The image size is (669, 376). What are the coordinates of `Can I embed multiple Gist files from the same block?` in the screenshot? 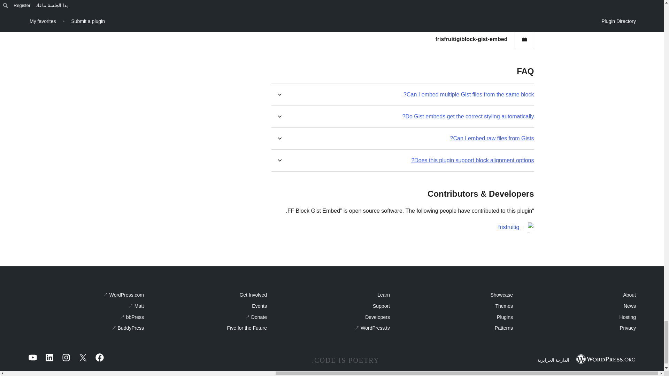 It's located at (468, 94).